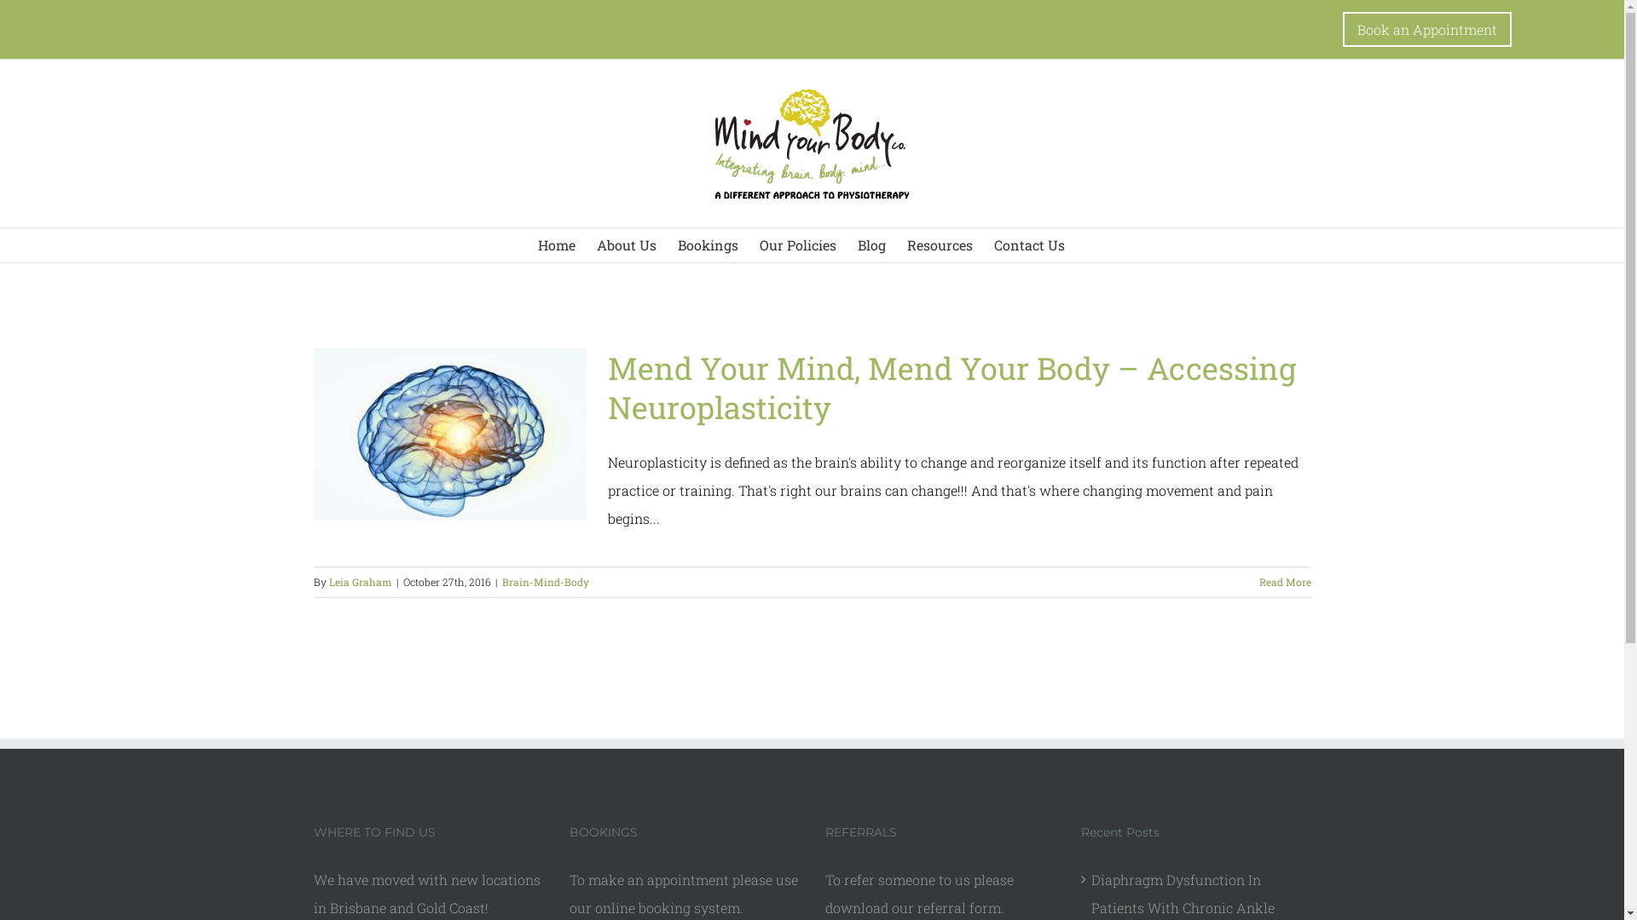 The image size is (1637, 920). What do you see at coordinates (871, 245) in the screenshot?
I see `Blog` at bounding box center [871, 245].